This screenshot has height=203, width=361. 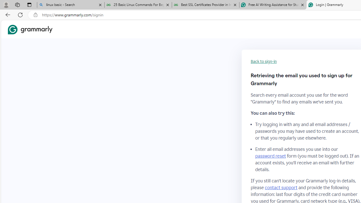 What do you see at coordinates (281, 187) in the screenshot?
I see `contact support` at bounding box center [281, 187].